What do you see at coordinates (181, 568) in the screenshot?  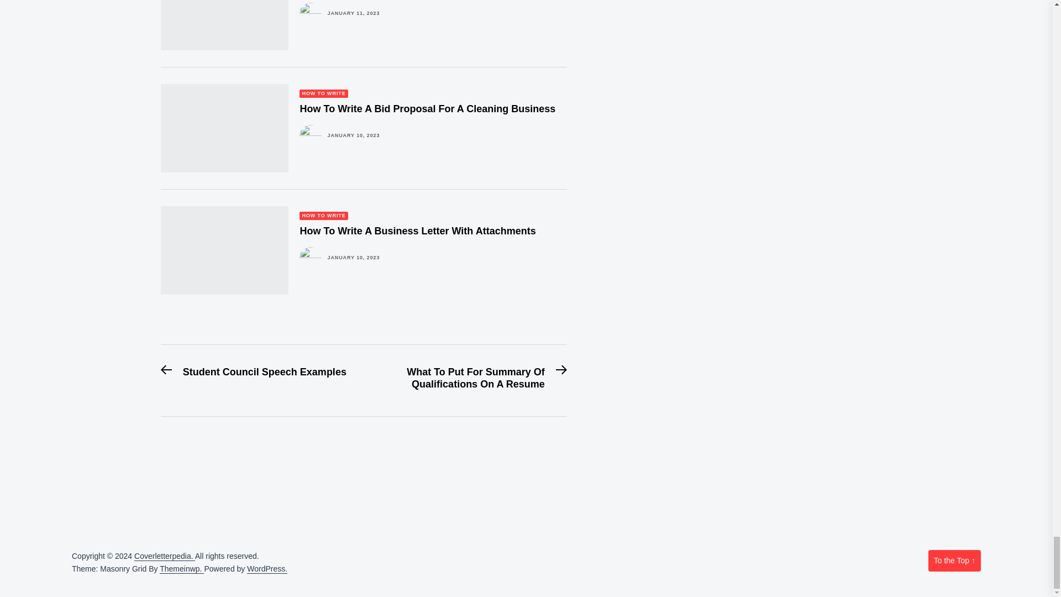 I see `Themeinwp` at bounding box center [181, 568].